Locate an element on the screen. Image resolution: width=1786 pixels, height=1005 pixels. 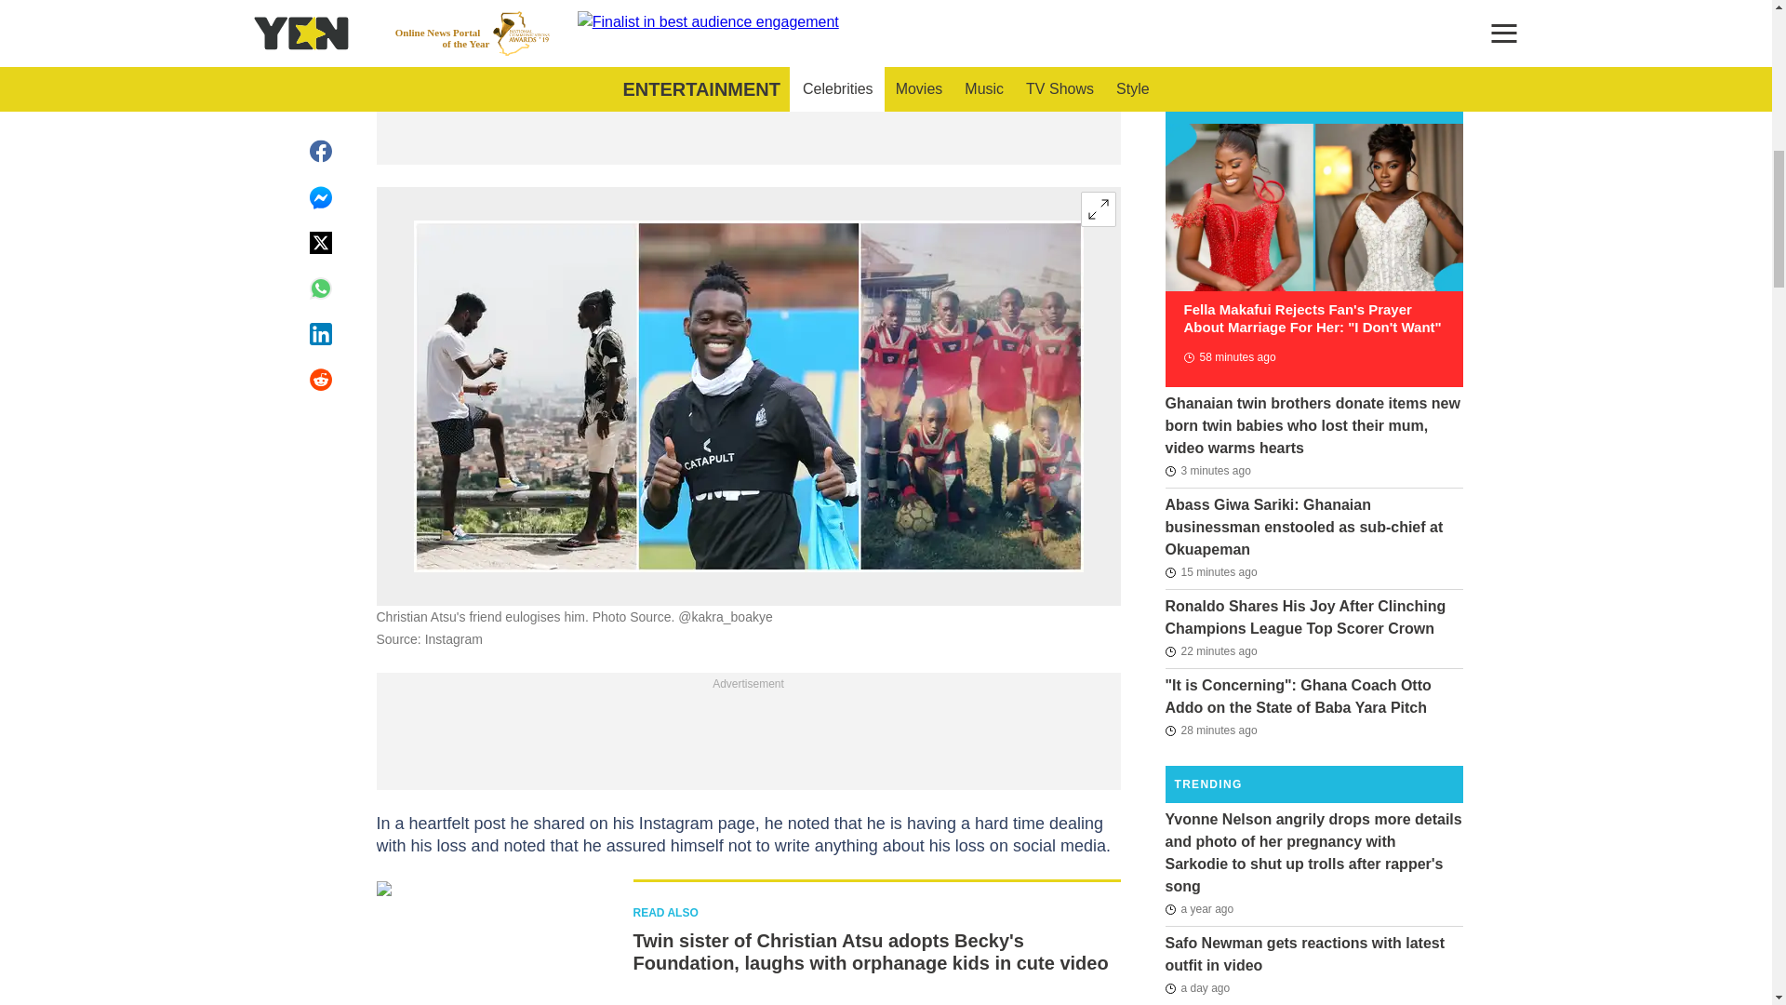
2024-08-29T17:48:47Z is located at coordinates (1228, 357).